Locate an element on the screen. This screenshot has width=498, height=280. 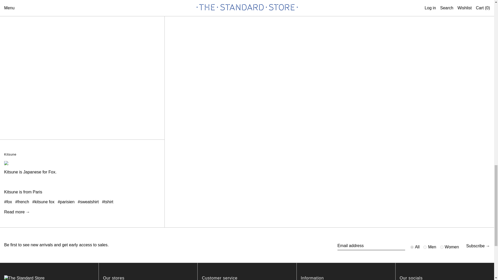
Mens is located at coordinates (425, 247).